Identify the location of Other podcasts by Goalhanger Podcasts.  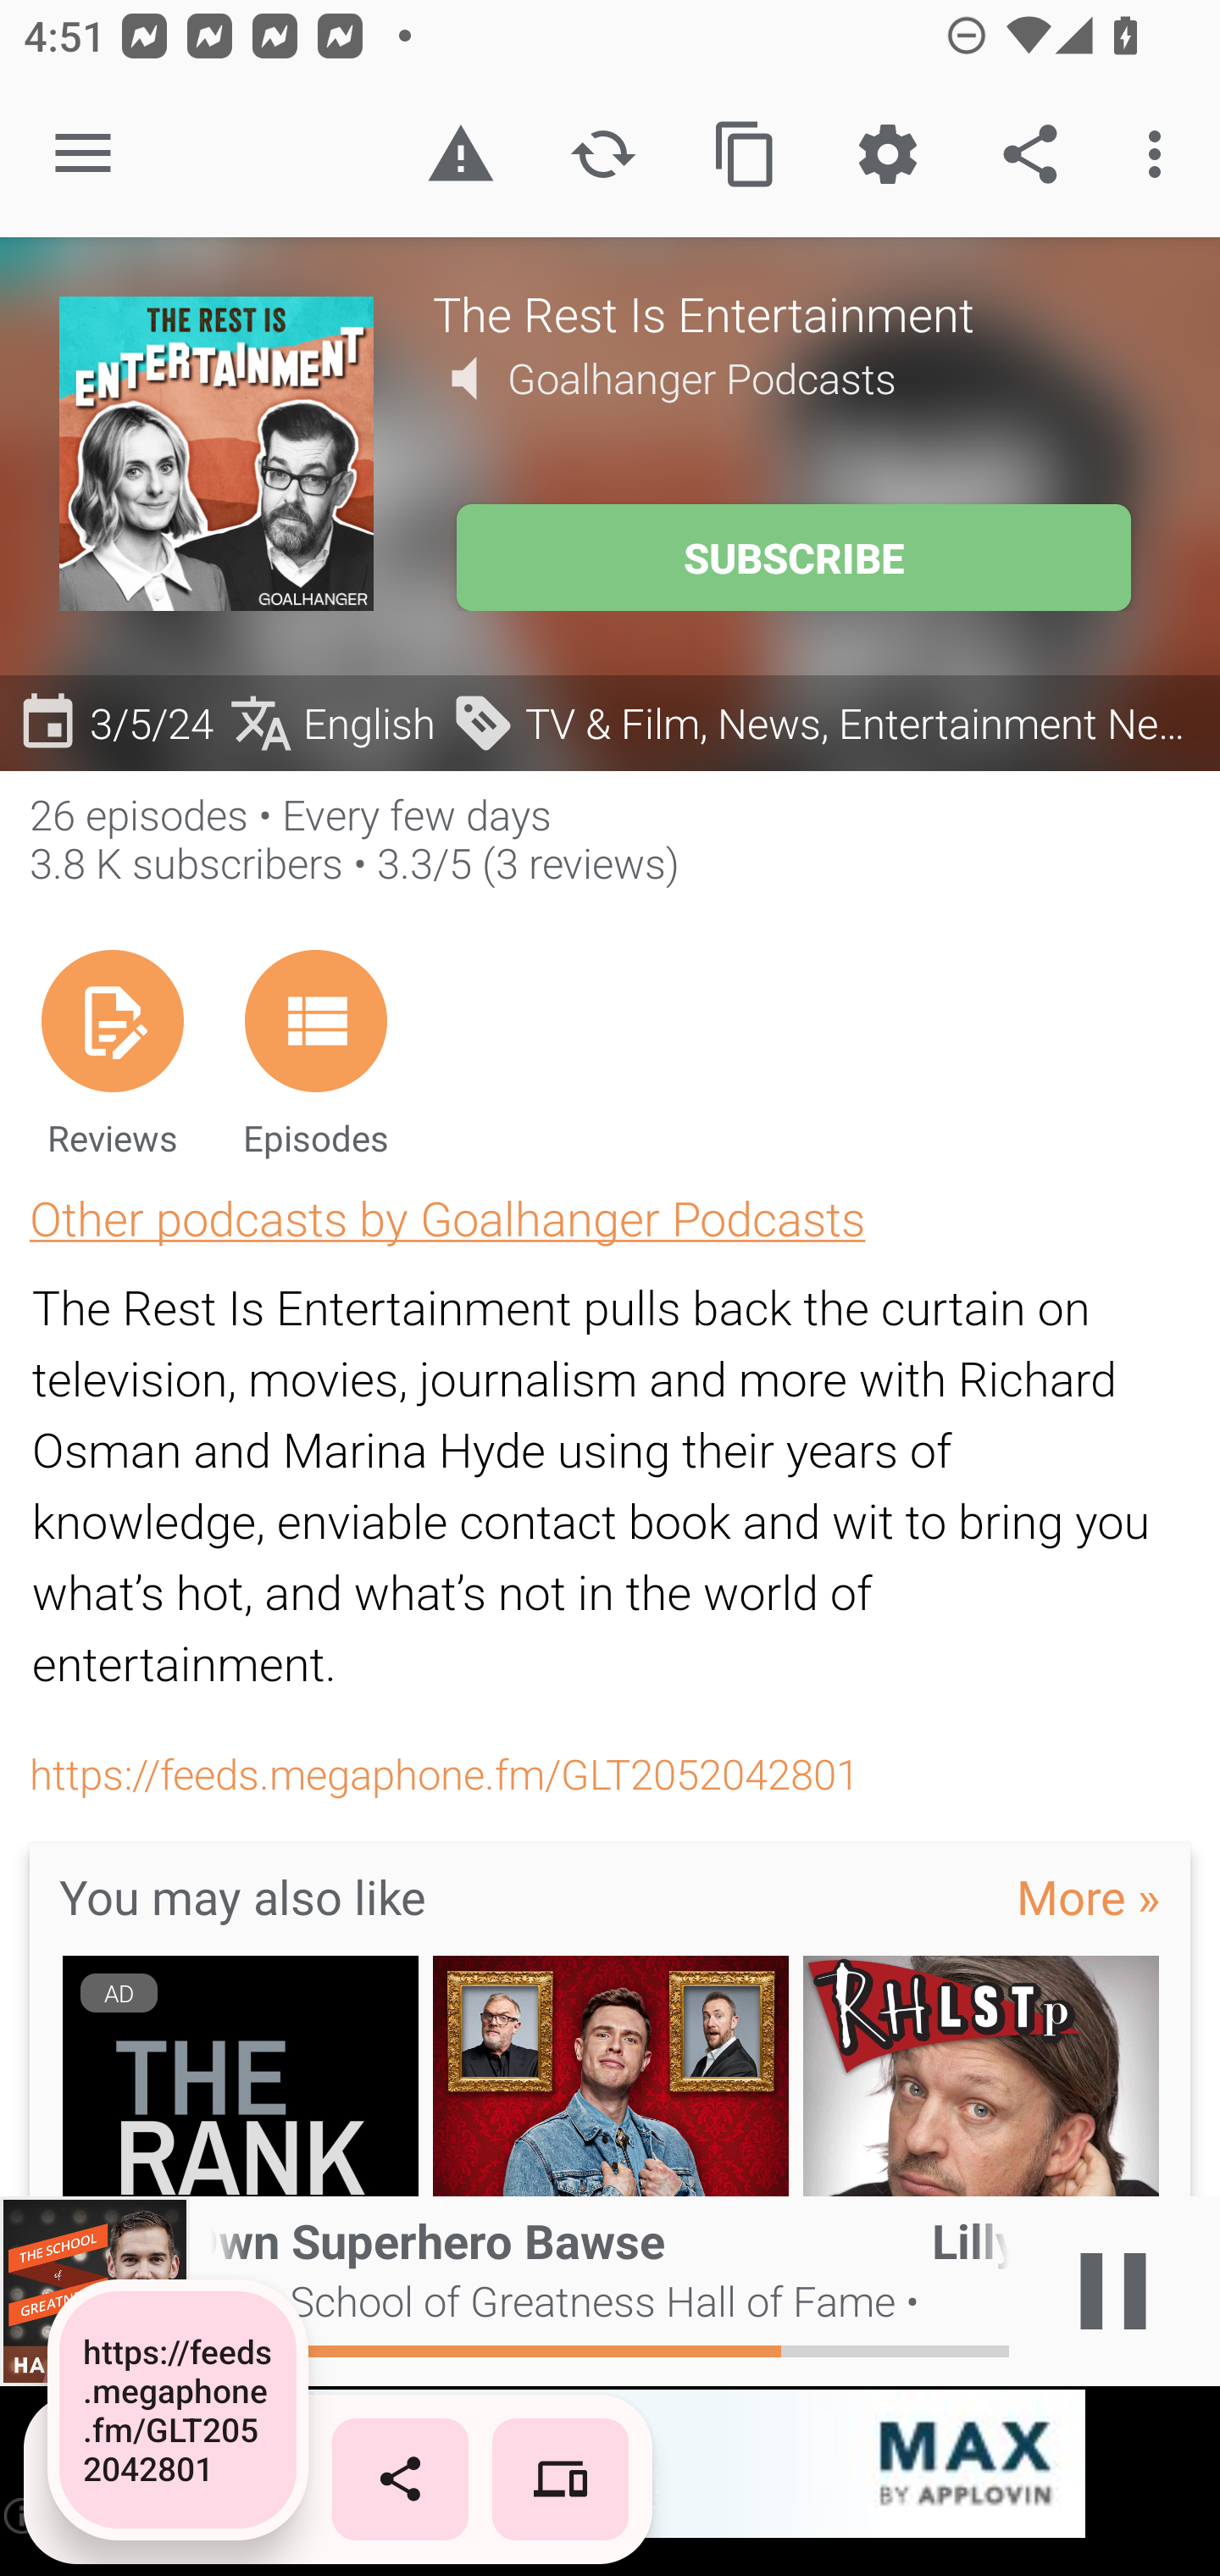
(447, 1217).